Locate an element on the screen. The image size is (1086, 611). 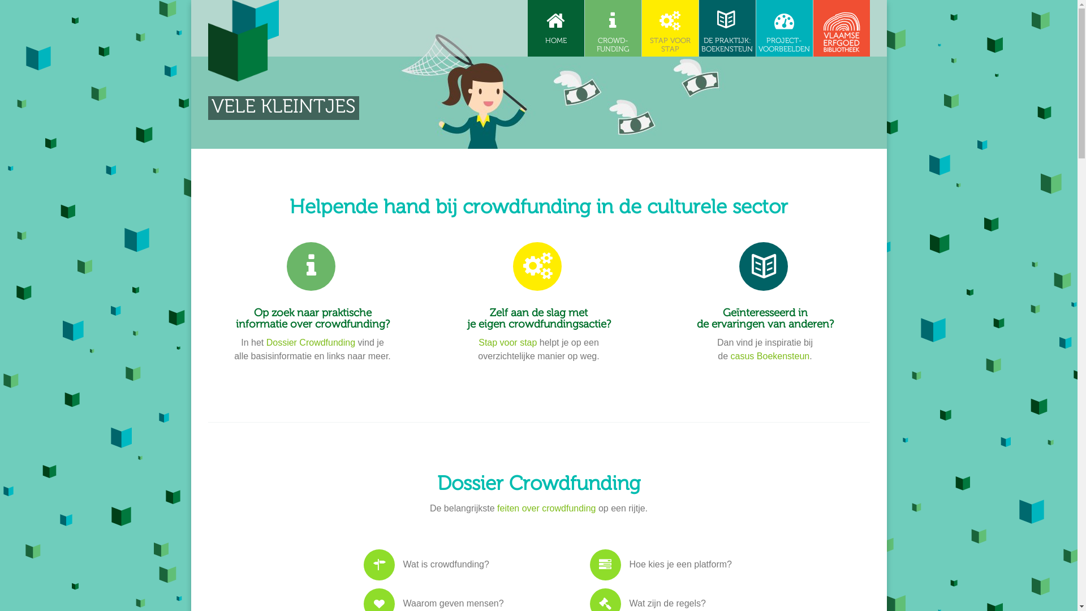
Wat is crowdfunding? is located at coordinates (468, 566).